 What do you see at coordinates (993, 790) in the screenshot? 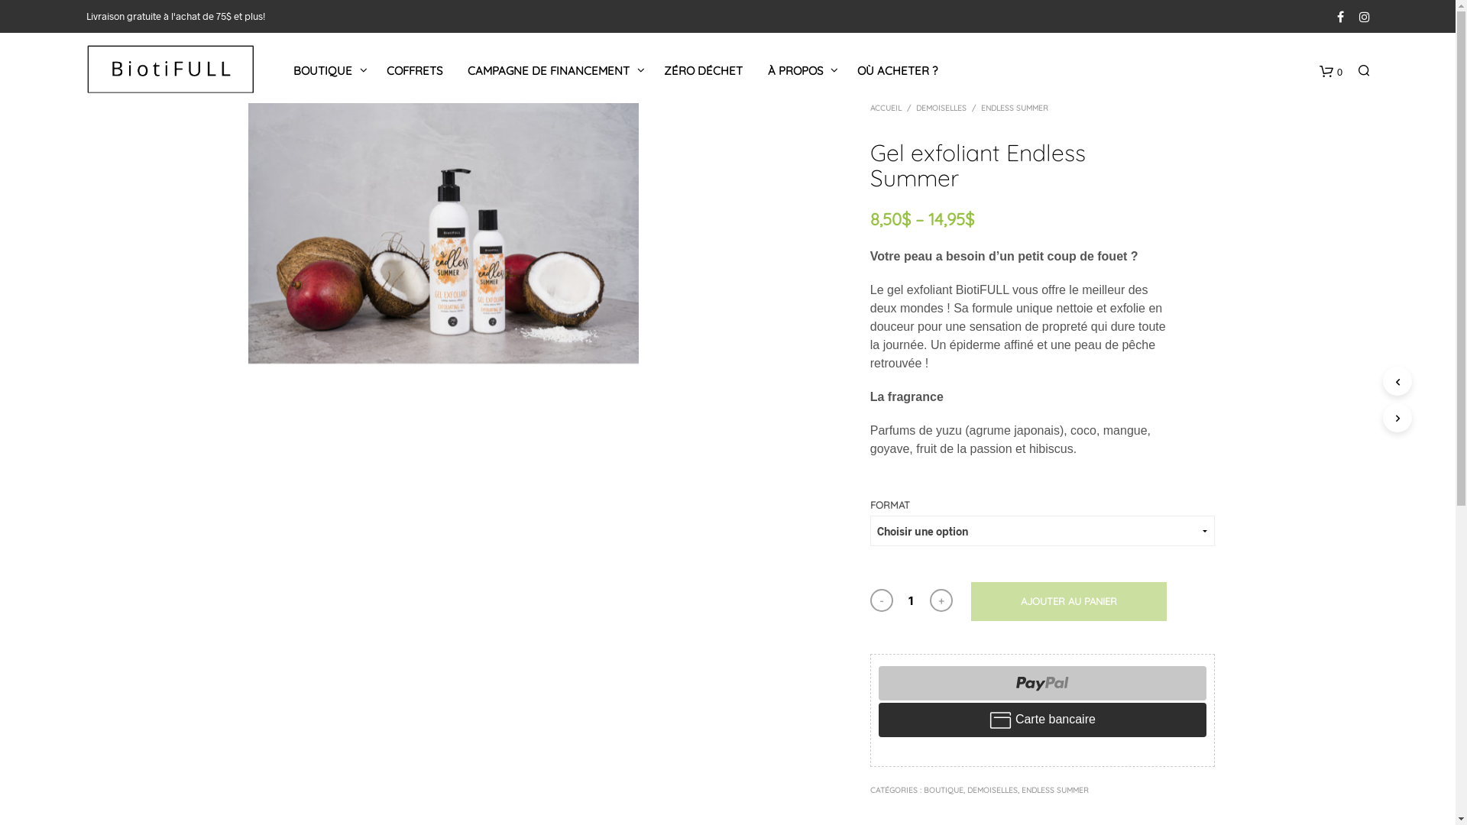
I see `DEMOISELLES` at bounding box center [993, 790].